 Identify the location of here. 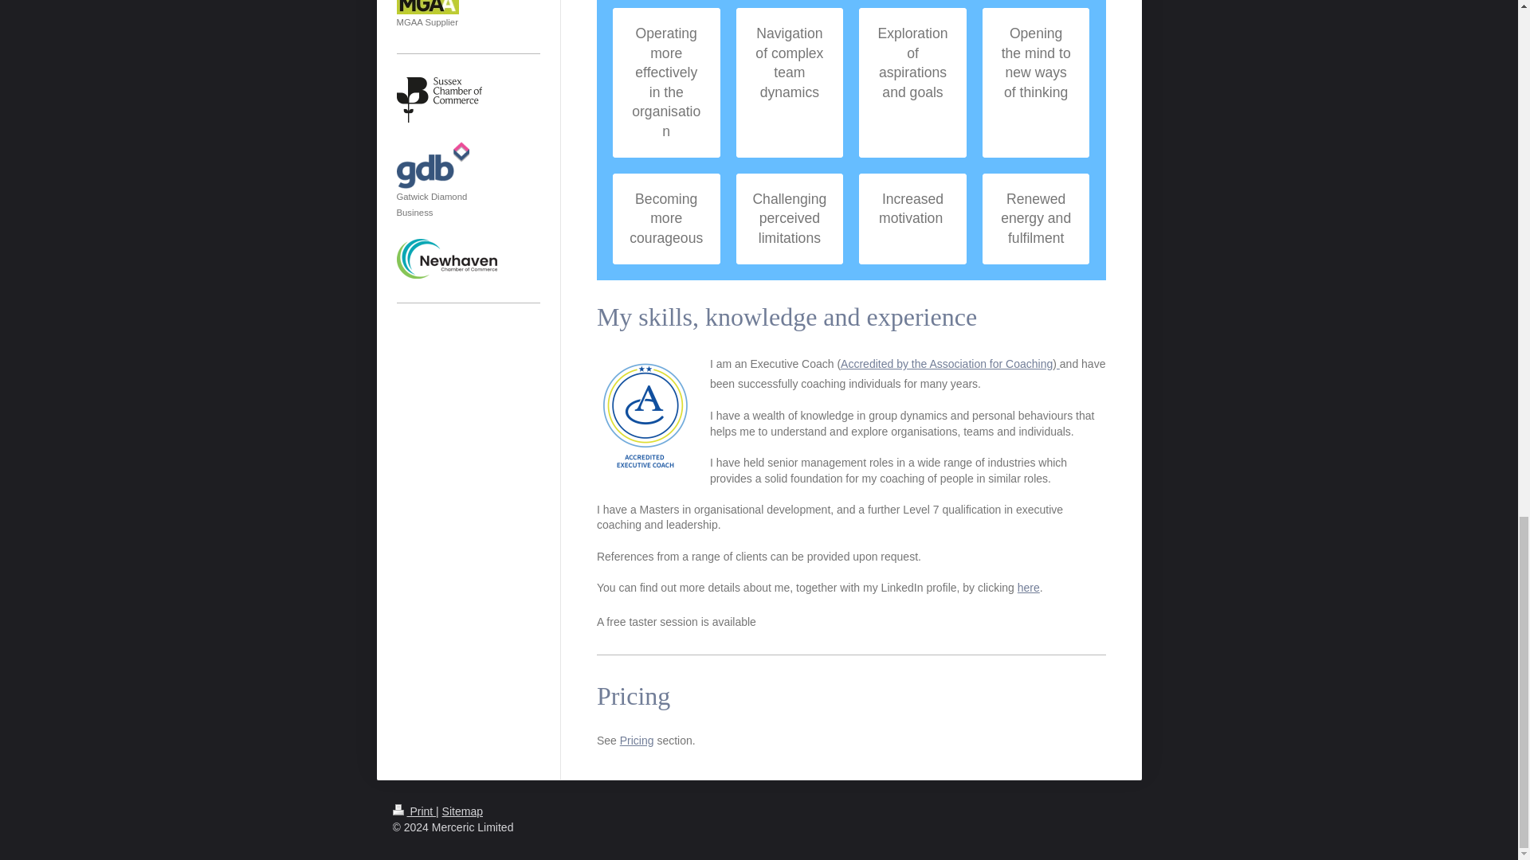
(1028, 588).